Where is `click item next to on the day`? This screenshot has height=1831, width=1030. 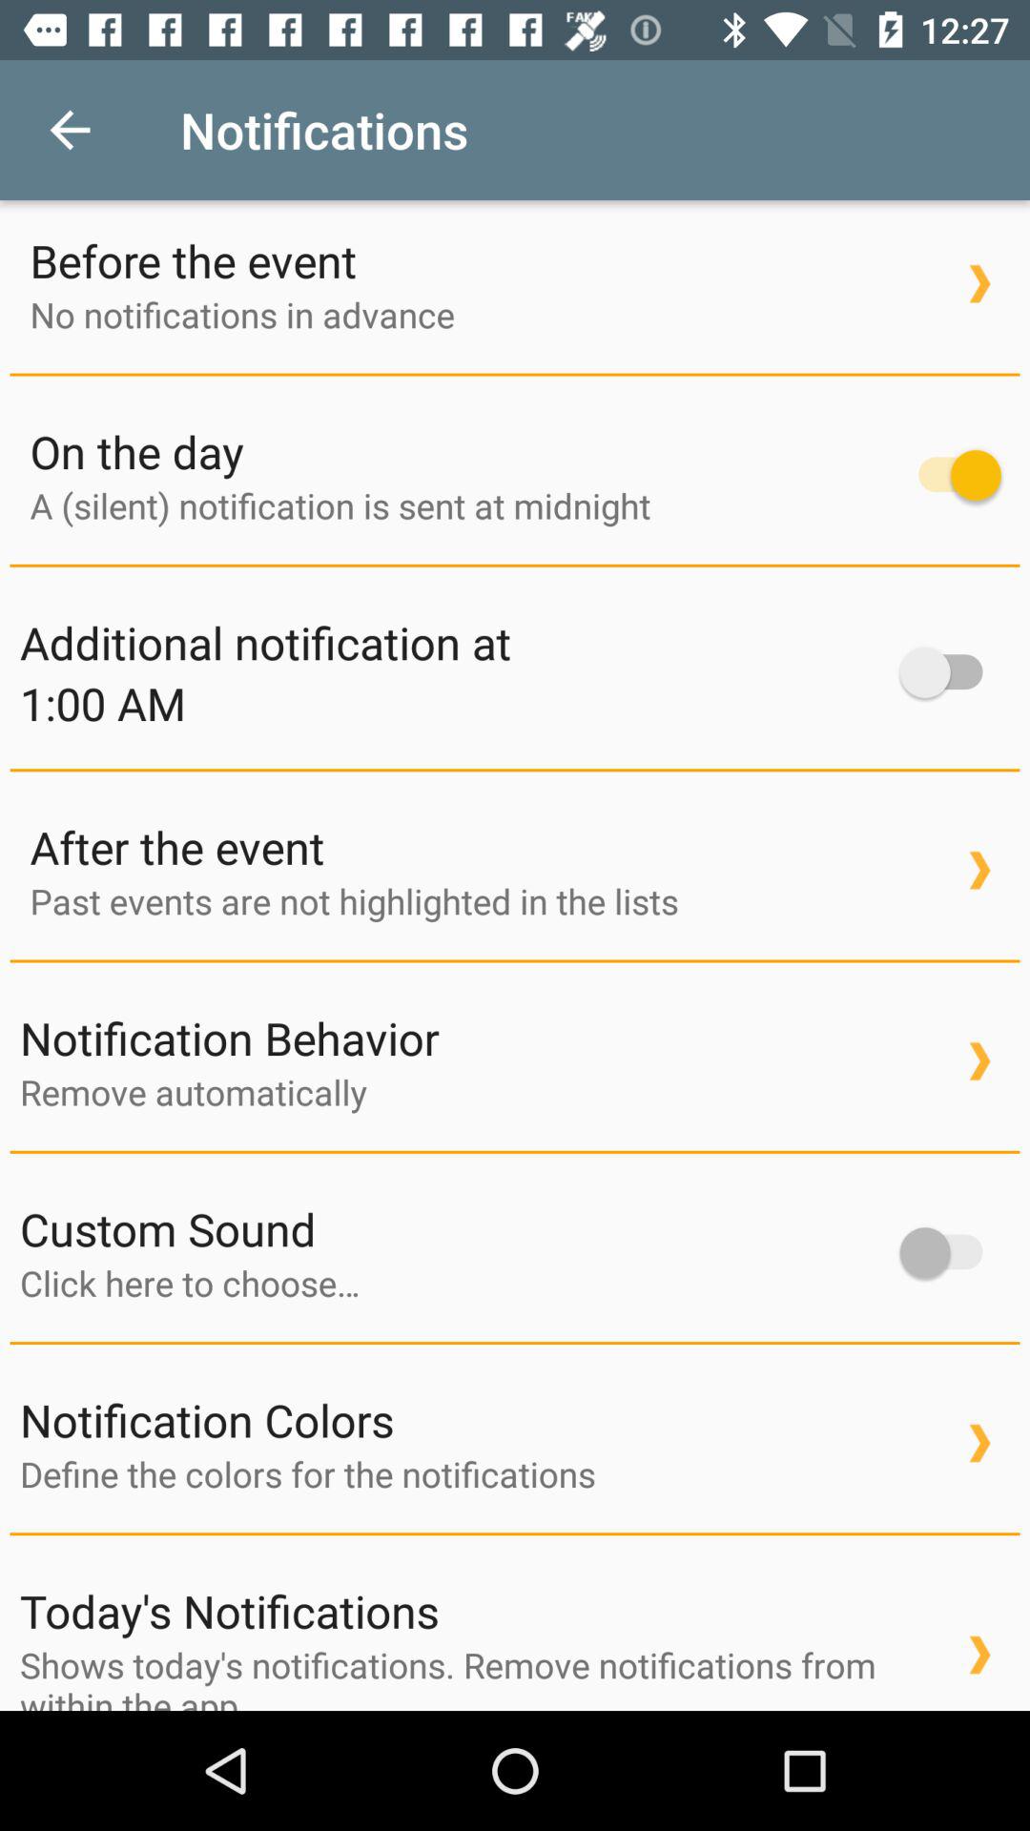 click item next to on the day is located at coordinates (950, 475).